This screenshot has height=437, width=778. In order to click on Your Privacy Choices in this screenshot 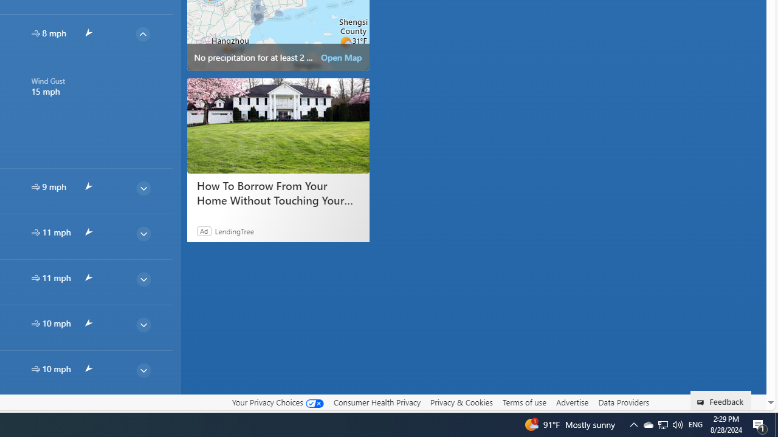, I will do `click(277, 402)`.